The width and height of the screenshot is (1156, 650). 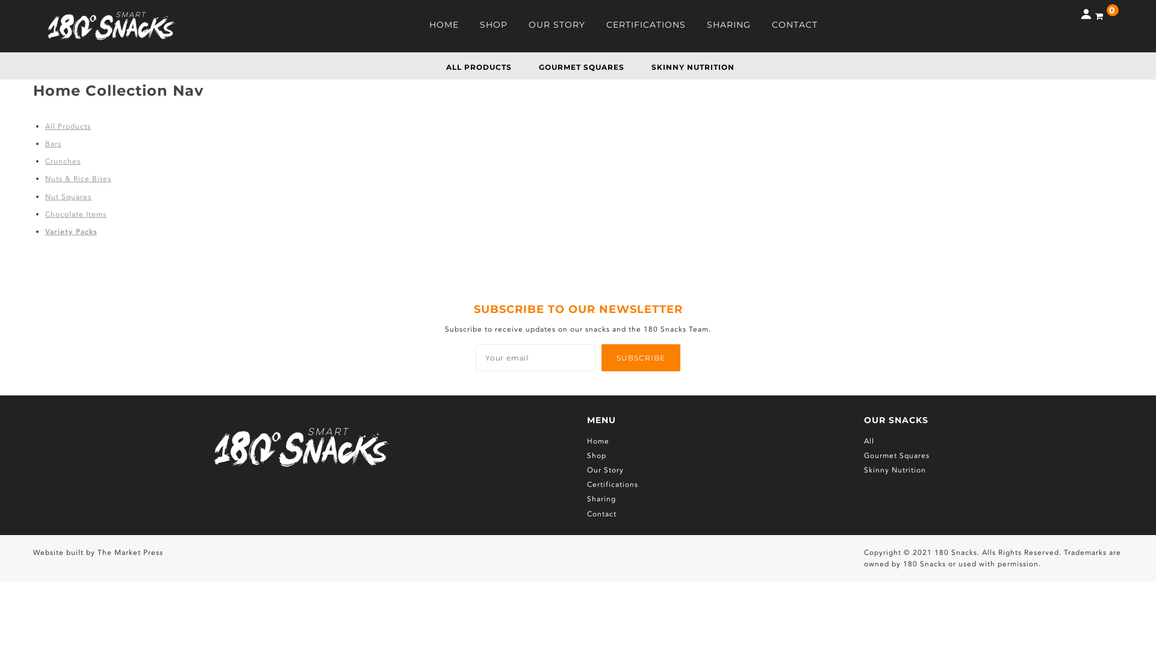 I want to click on Chocolate Items, so click(x=76, y=214).